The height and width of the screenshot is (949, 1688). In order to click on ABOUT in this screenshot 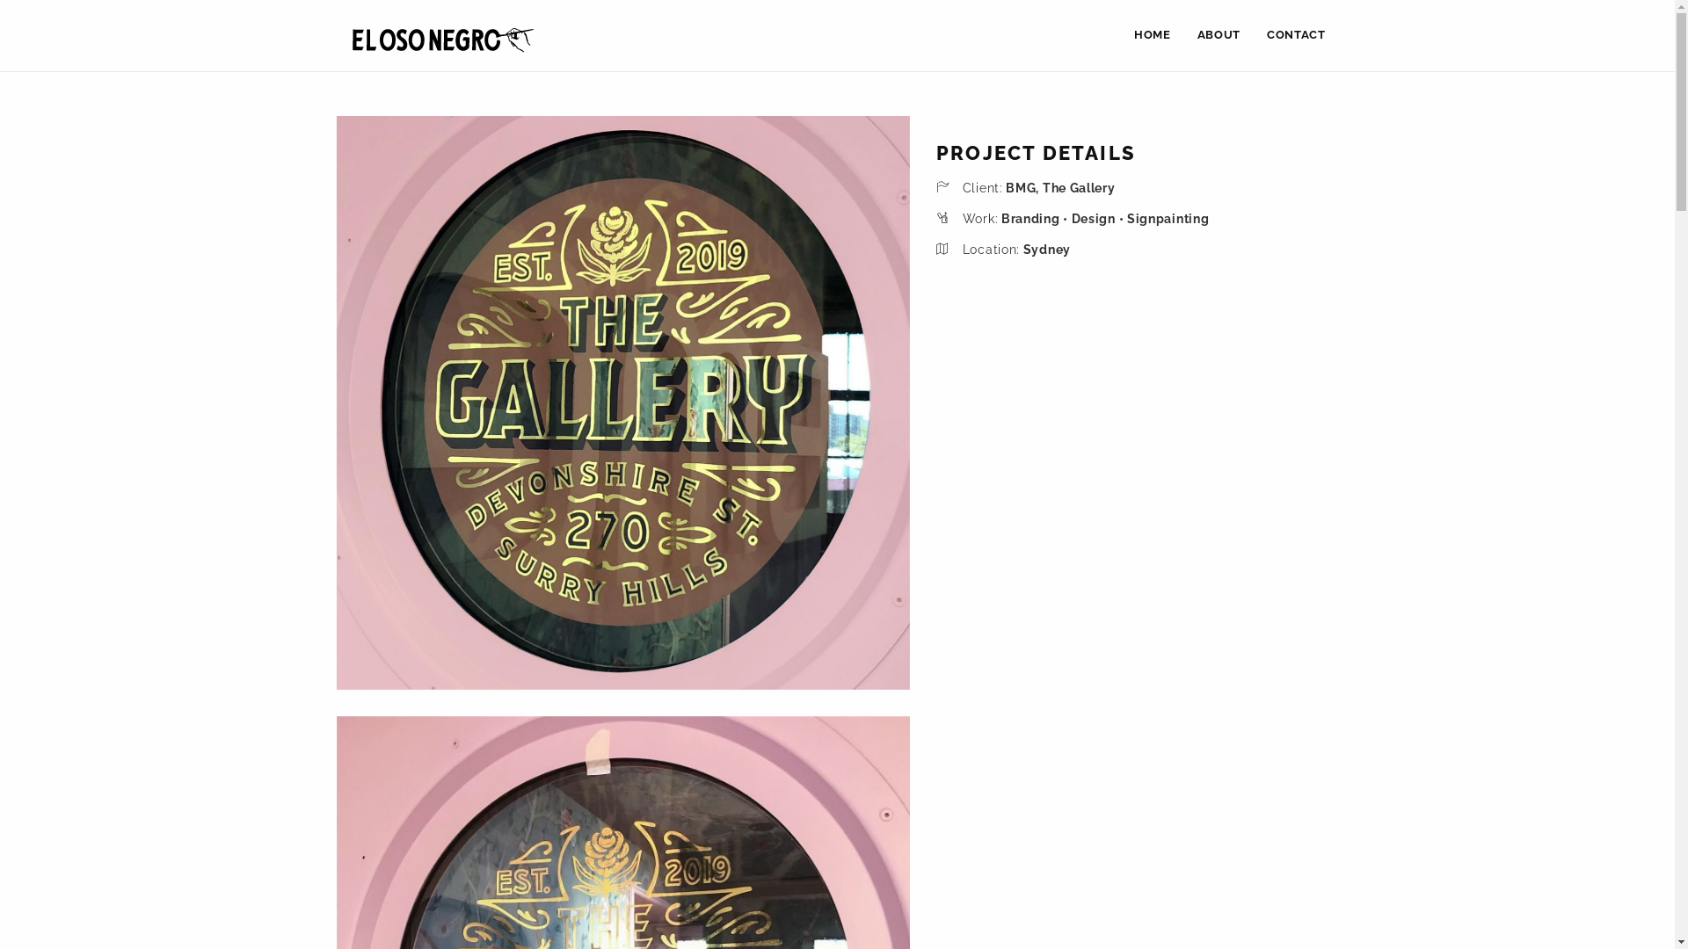, I will do `click(1219, 35)`.